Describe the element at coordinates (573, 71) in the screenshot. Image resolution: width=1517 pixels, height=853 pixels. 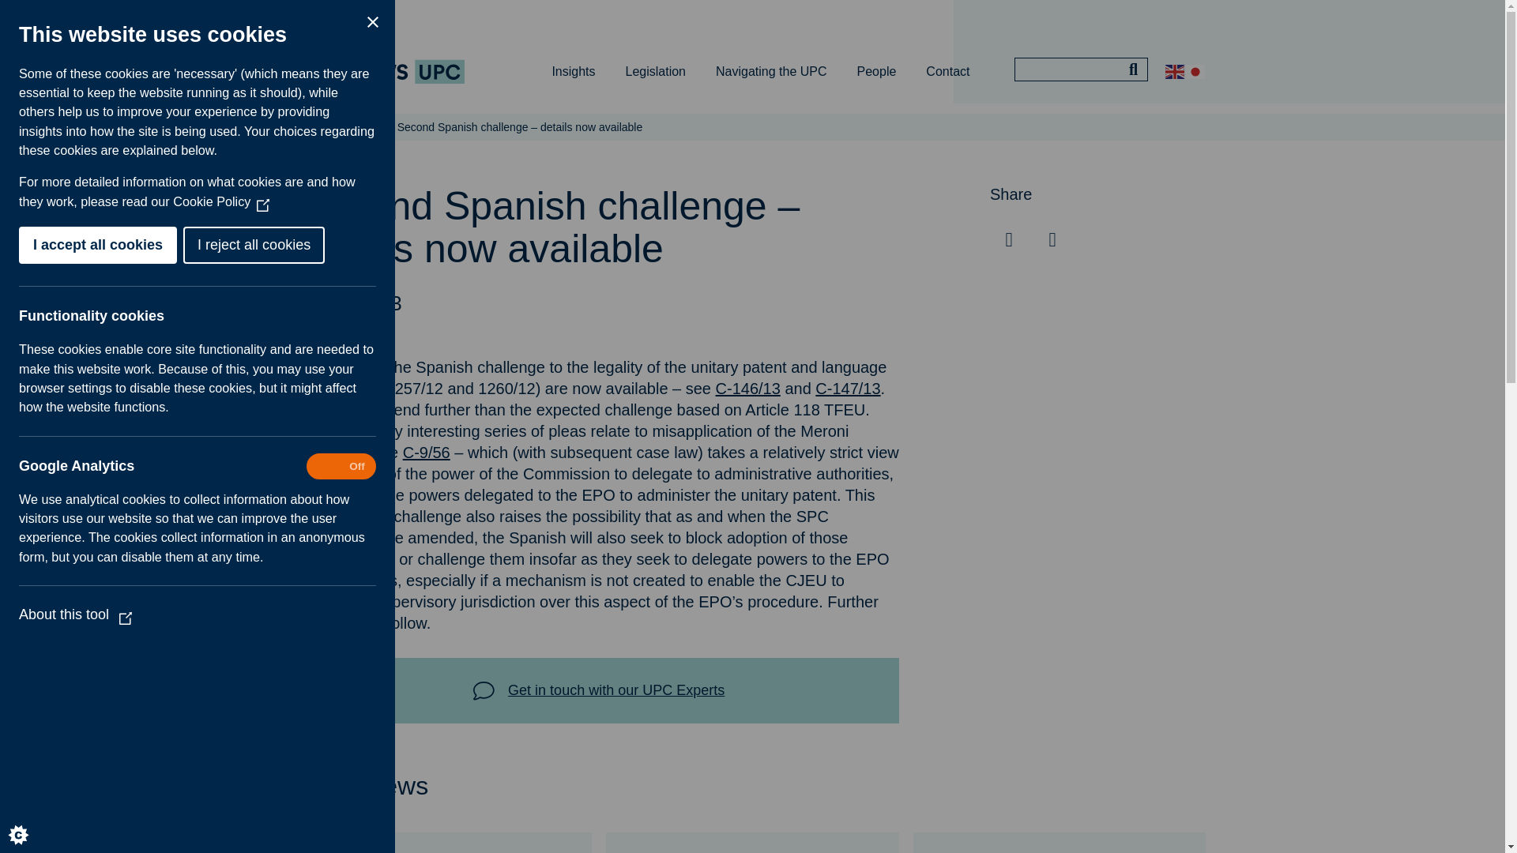
I see `Insights` at that location.